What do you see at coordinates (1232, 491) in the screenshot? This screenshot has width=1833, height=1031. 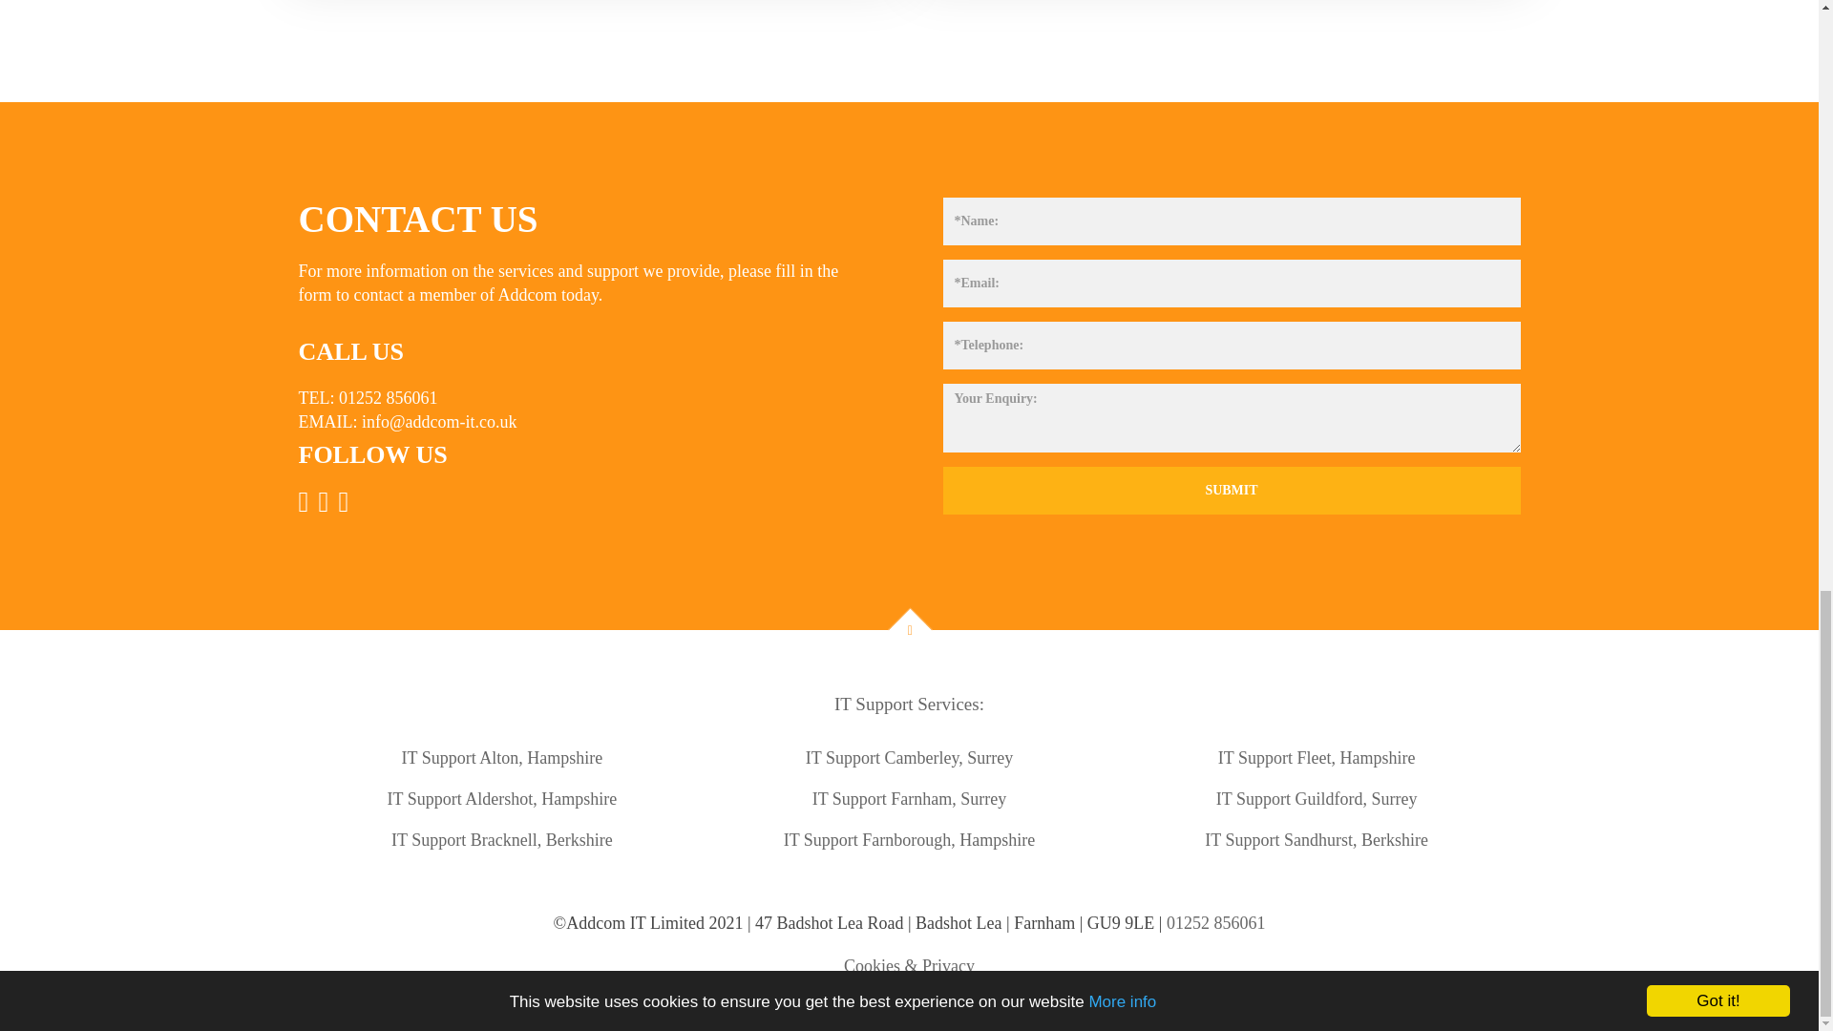 I see `Submit` at bounding box center [1232, 491].